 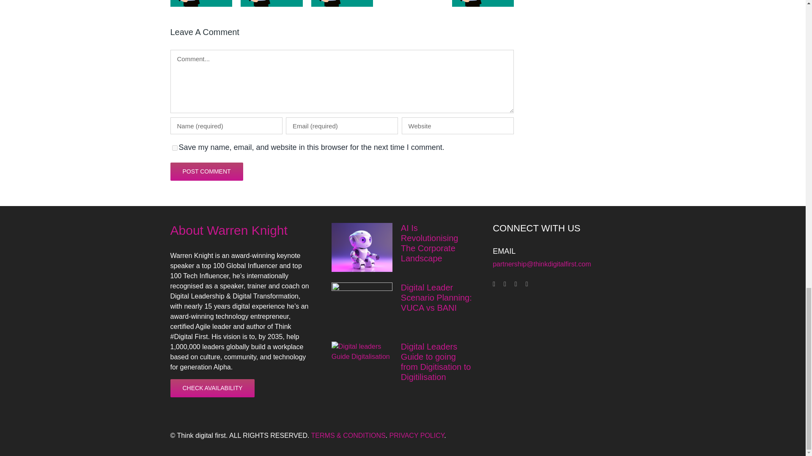 What do you see at coordinates (206, 171) in the screenshot?
I see `Post Comment` at bounding box center [206, 171].